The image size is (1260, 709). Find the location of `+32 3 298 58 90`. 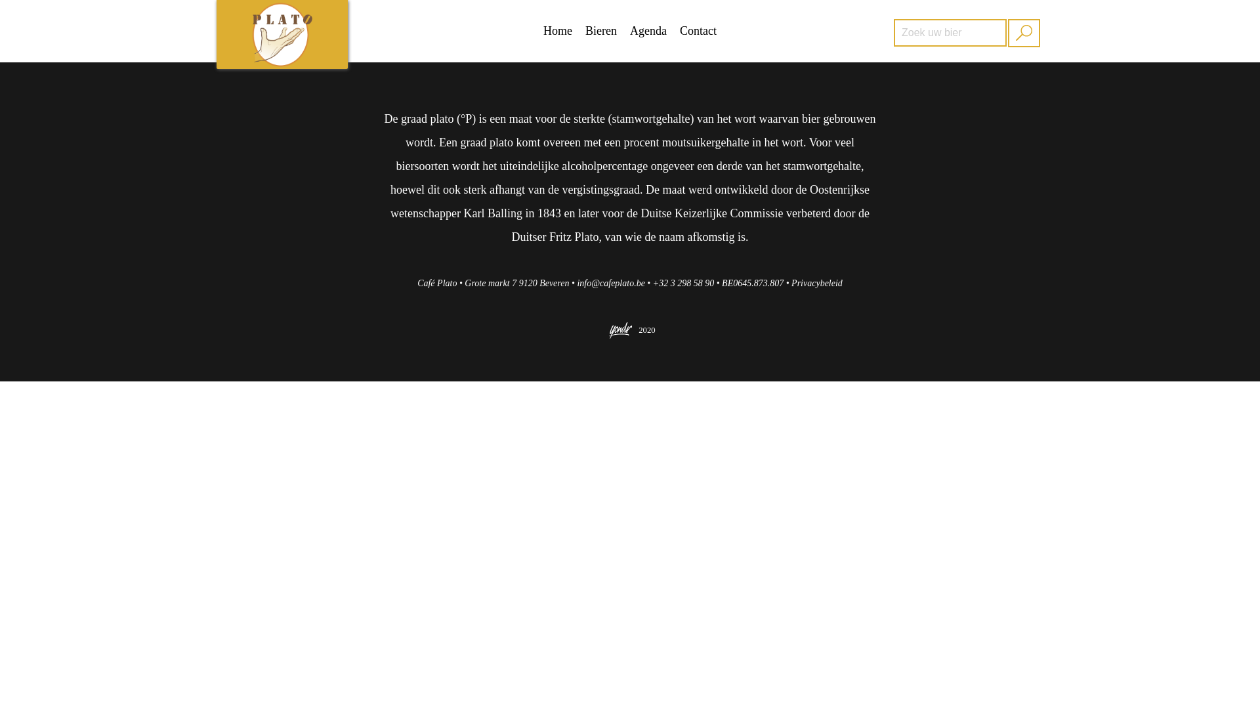

+32 3 298 58 90 is located at coordinates (683, 284).